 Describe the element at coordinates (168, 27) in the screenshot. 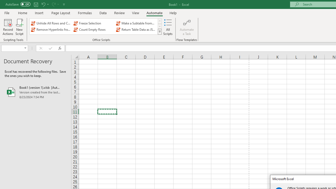

I see `All Scripts` at that location.